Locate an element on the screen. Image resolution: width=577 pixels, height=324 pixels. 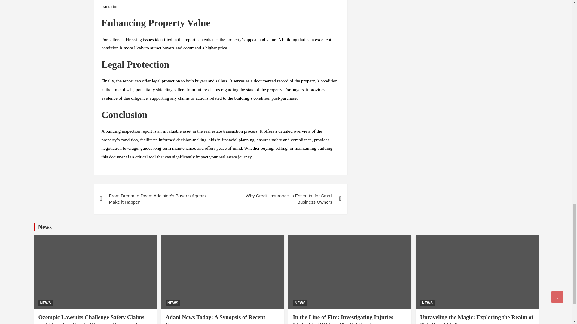
News is located at coordinates (45, 227).